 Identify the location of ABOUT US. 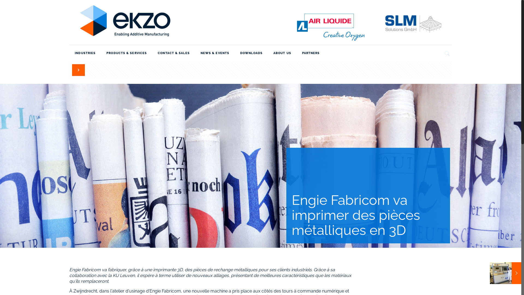
(282, 53).